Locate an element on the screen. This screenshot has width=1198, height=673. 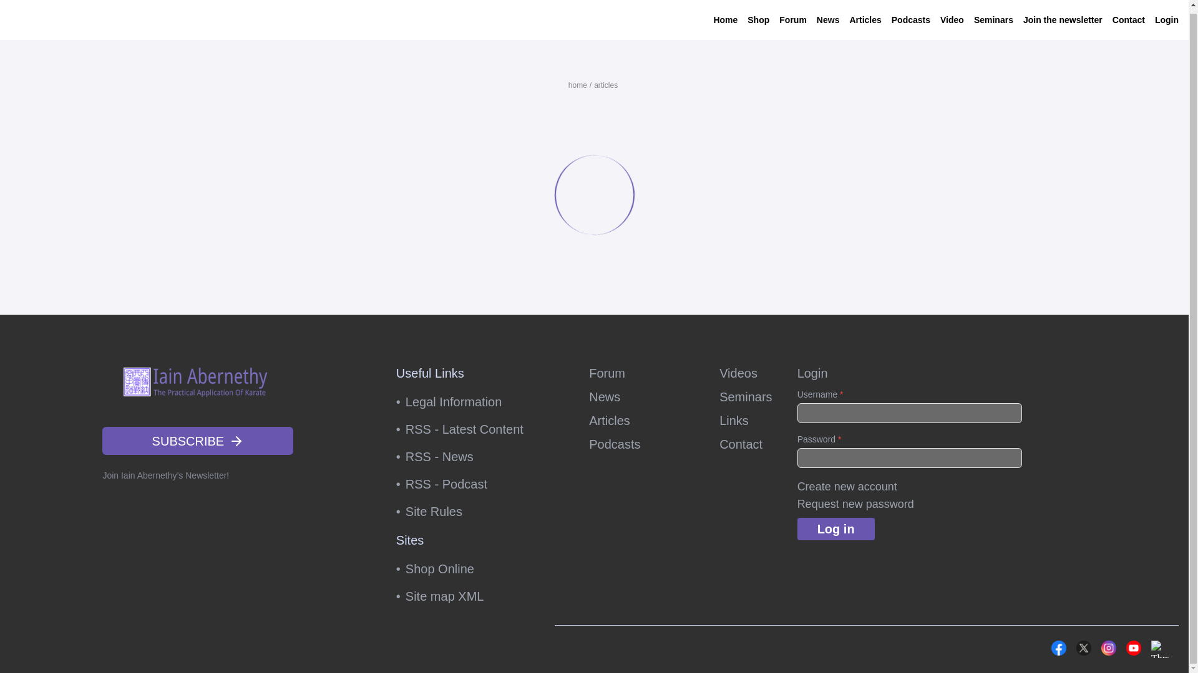
Log in is located at coordinates (836, 528).